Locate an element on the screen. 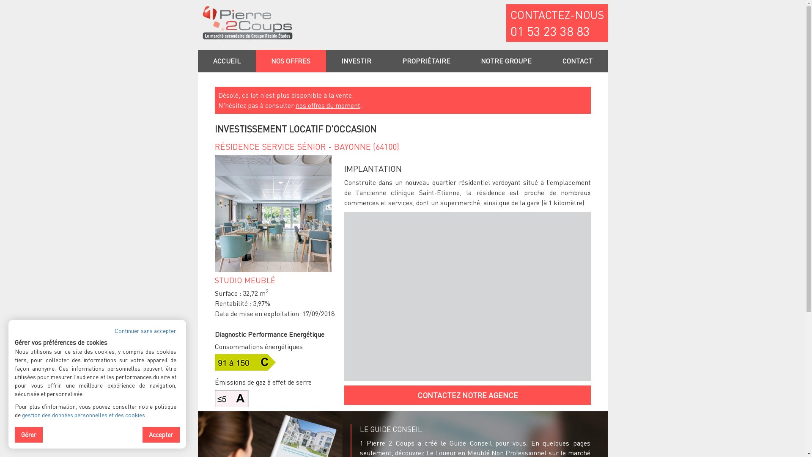  01 53 23 38 83 is located at coordinates (550, 31).